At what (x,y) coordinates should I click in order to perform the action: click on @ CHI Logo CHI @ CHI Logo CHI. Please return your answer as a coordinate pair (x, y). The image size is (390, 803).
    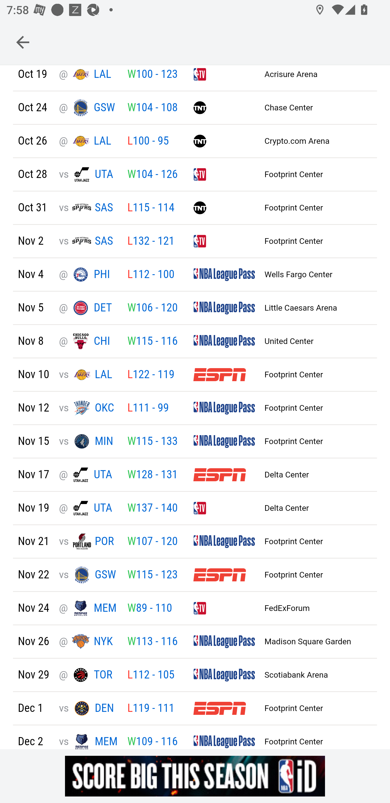
    Looking at the image, I should click on (88, 342).